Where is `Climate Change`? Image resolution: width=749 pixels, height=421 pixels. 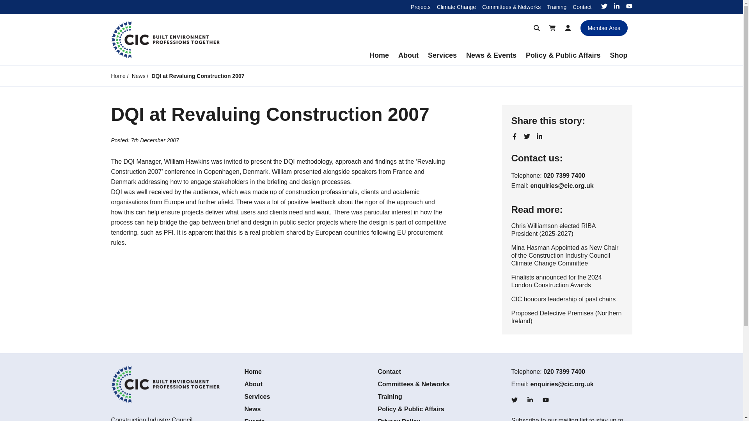 Climate Change is located at coordinates (456, 7).